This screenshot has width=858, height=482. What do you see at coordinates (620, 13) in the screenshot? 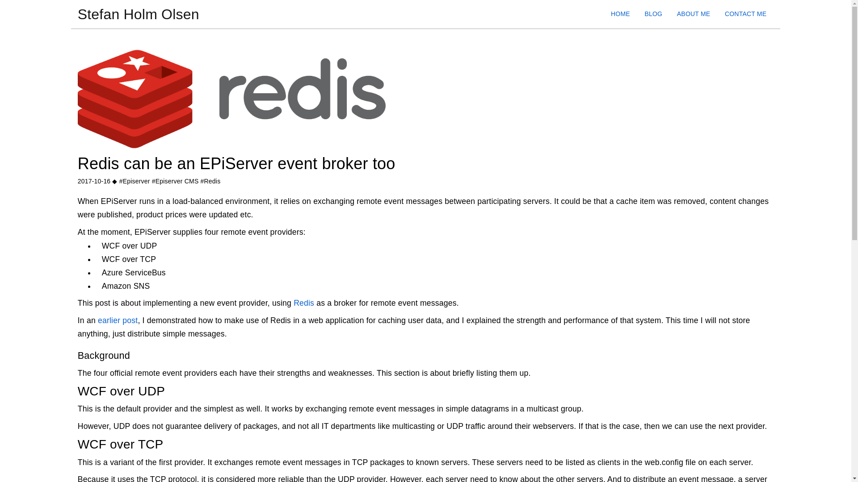
I see `HOME` at bounding box center [620, 13].